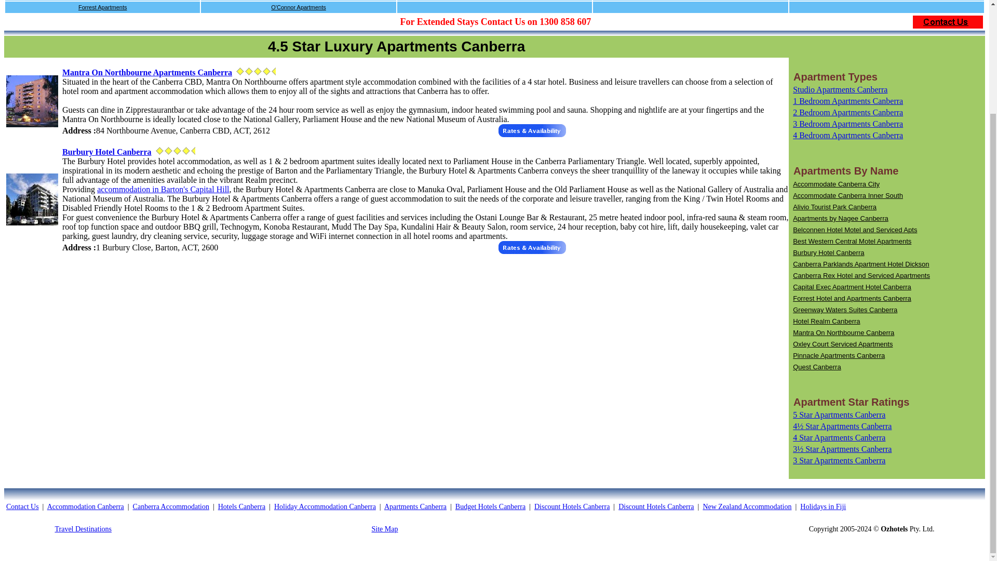 The height and width of the screenshot is (561, 997). I want to click on Accommodate Canberra Inner South, so click(847, 195).